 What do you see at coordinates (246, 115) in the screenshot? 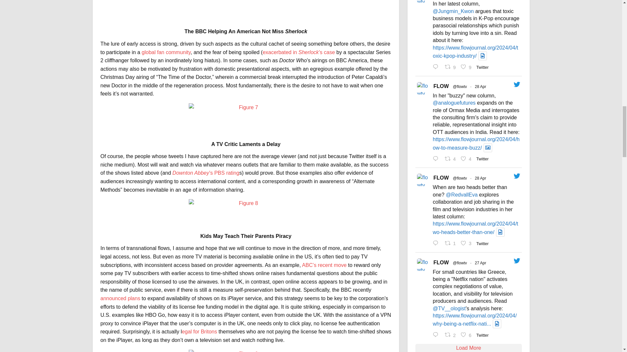
I see `Figure 7` at bounding box center [246, 115].